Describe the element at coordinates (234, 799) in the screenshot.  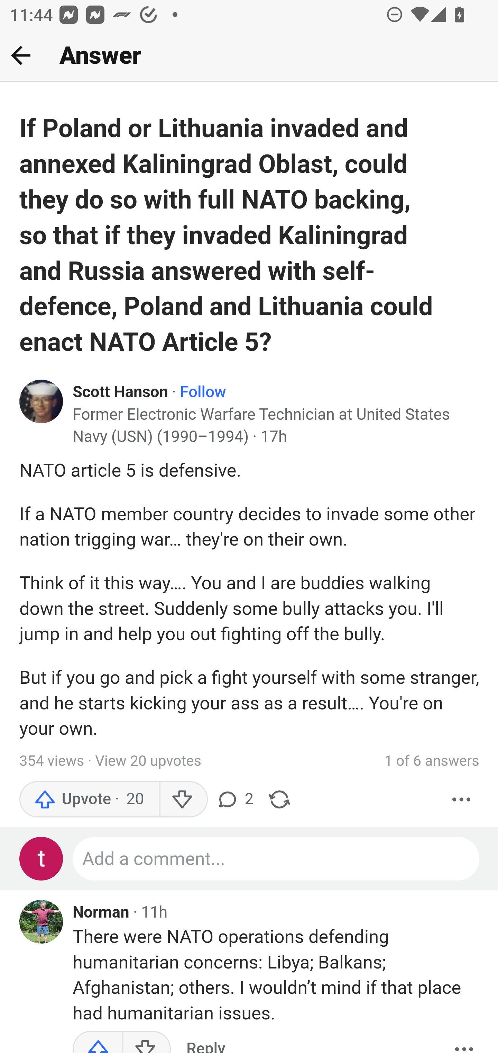
I see `2 comments` at that location.